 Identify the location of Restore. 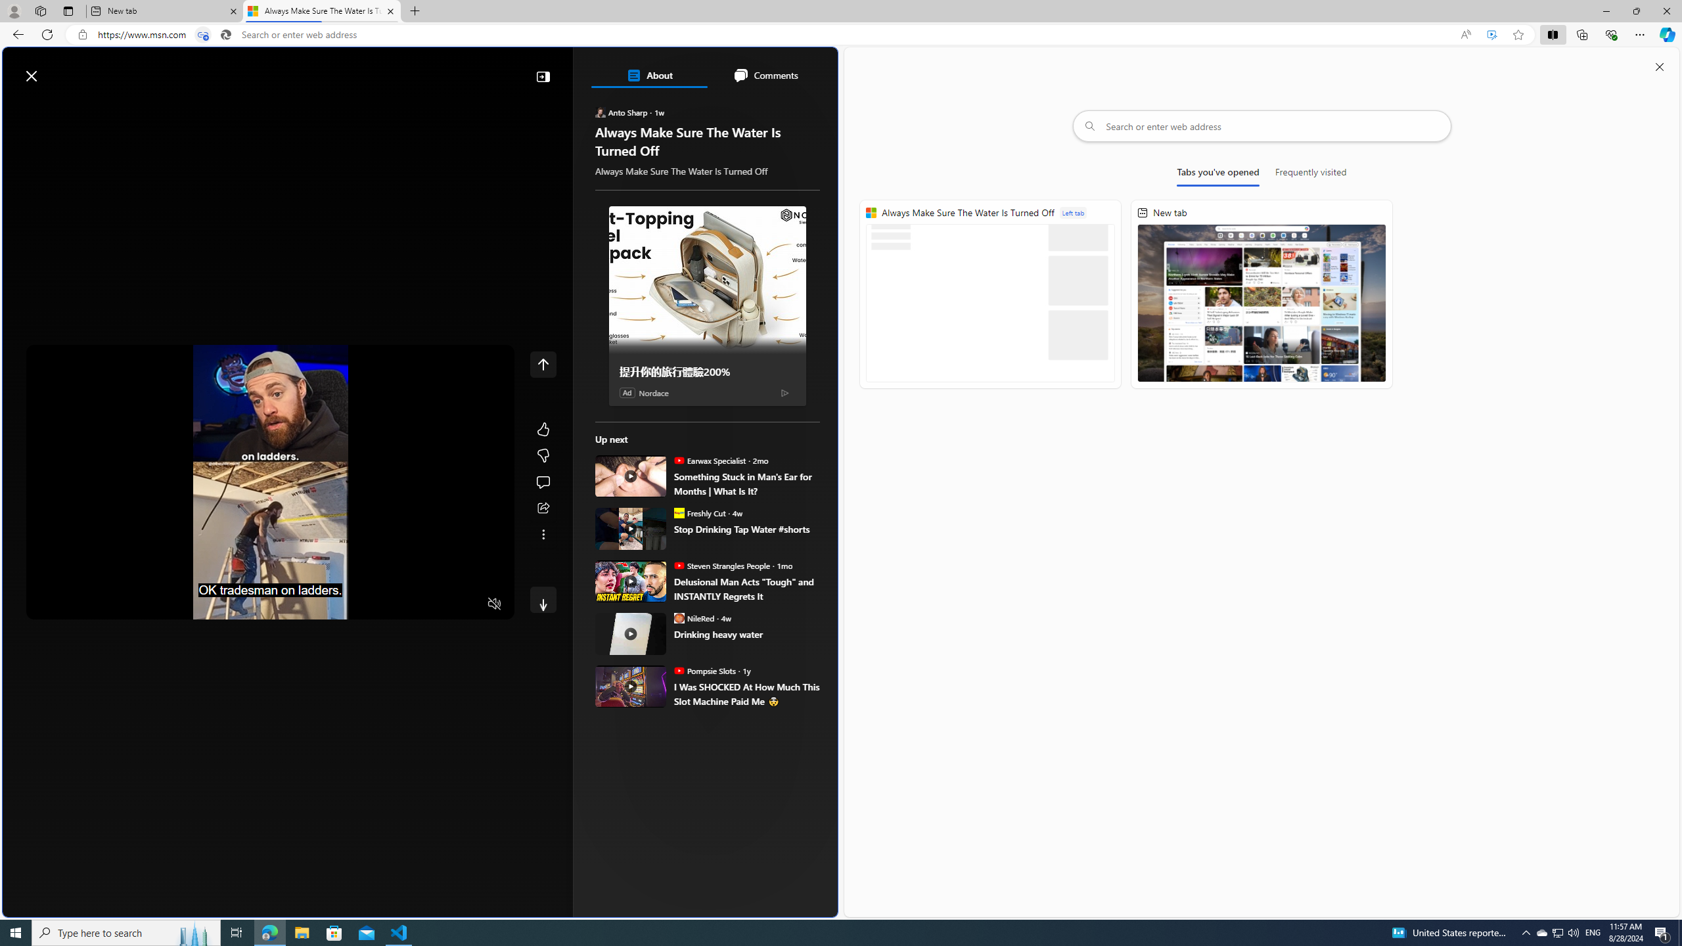
(1636, 11).